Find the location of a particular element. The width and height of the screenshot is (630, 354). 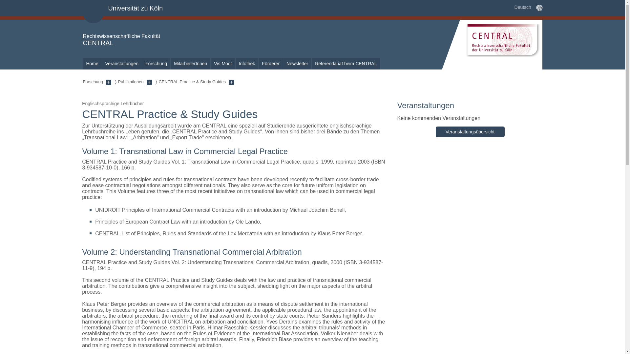

Home is located at coordinates (92, 64).